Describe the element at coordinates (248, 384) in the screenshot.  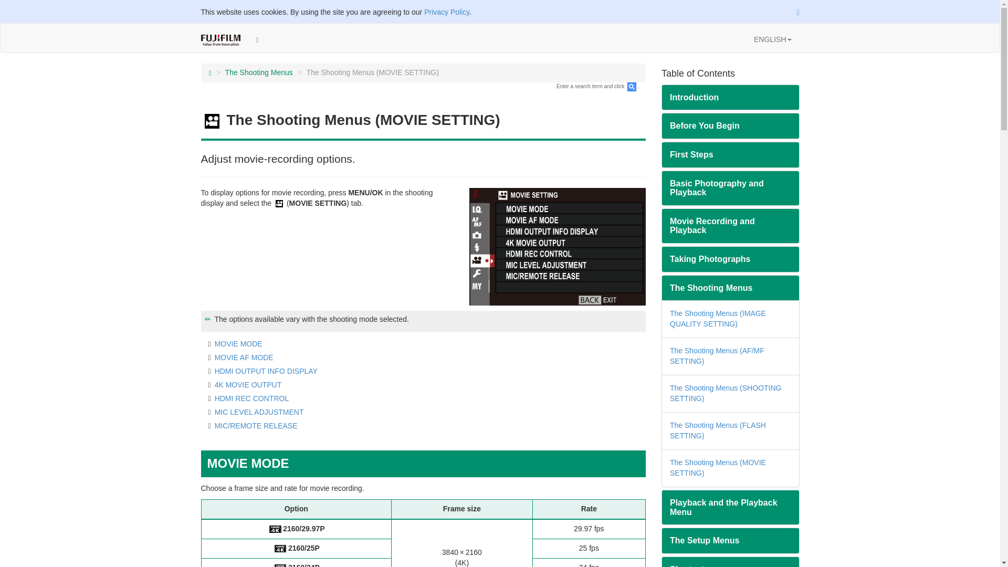
I see `4K MOVIE OUTPUT` at that location.